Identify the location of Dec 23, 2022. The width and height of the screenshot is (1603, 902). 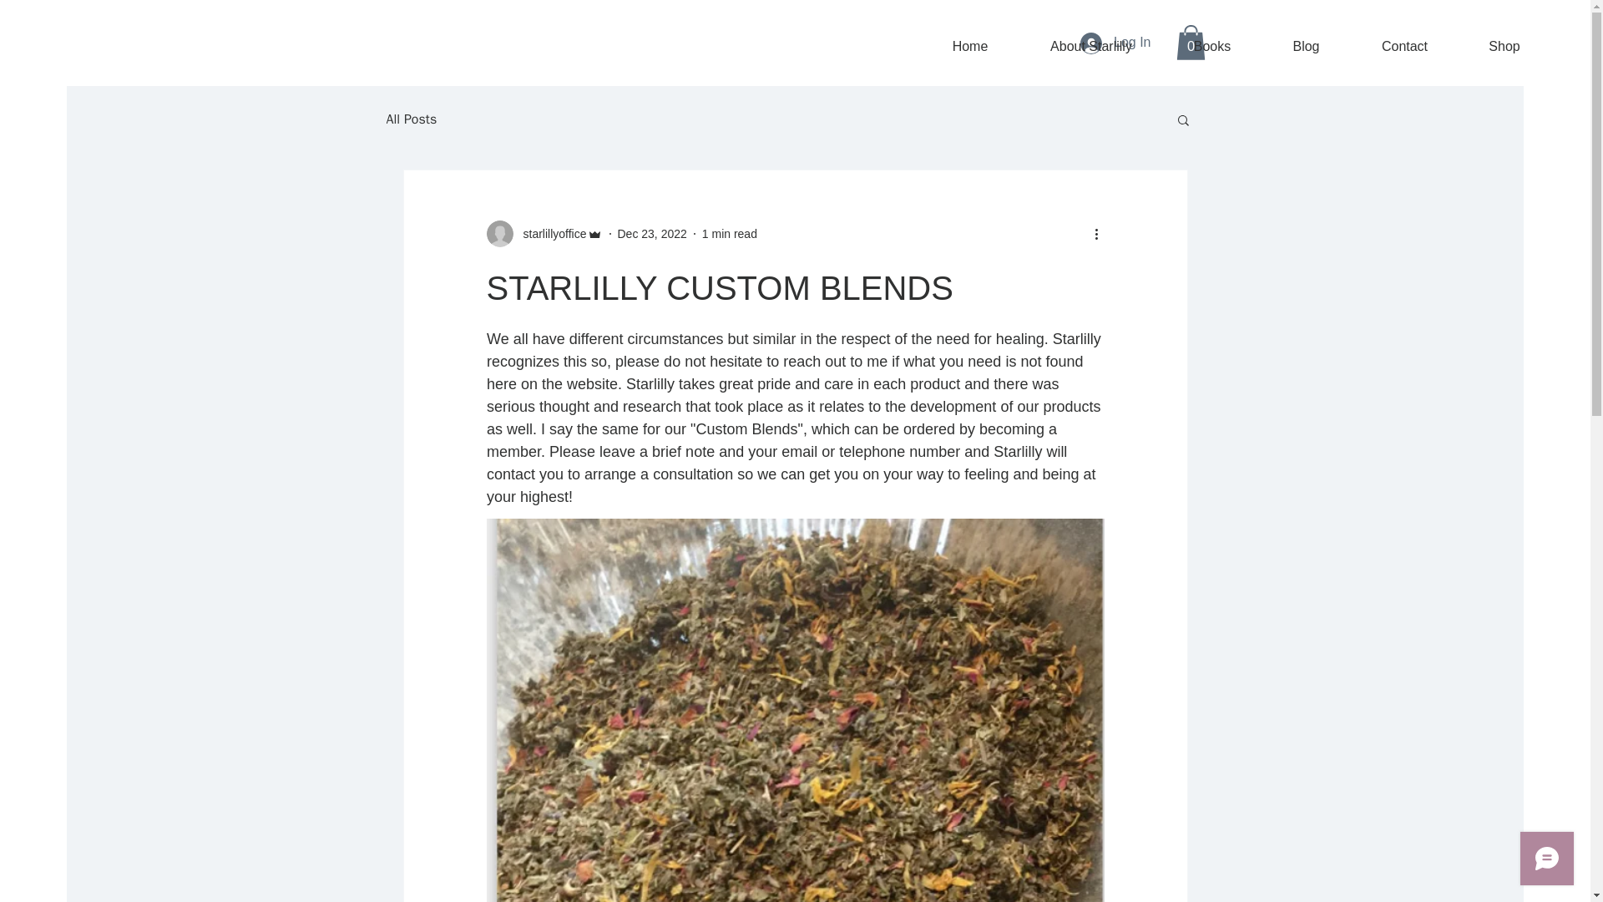
(652, 234).